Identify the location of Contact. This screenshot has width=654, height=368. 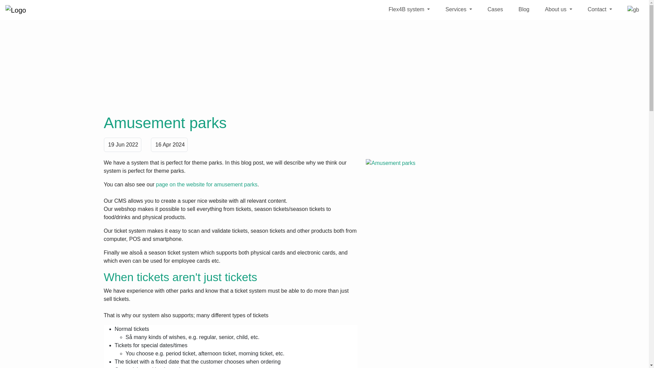
(599, 9).